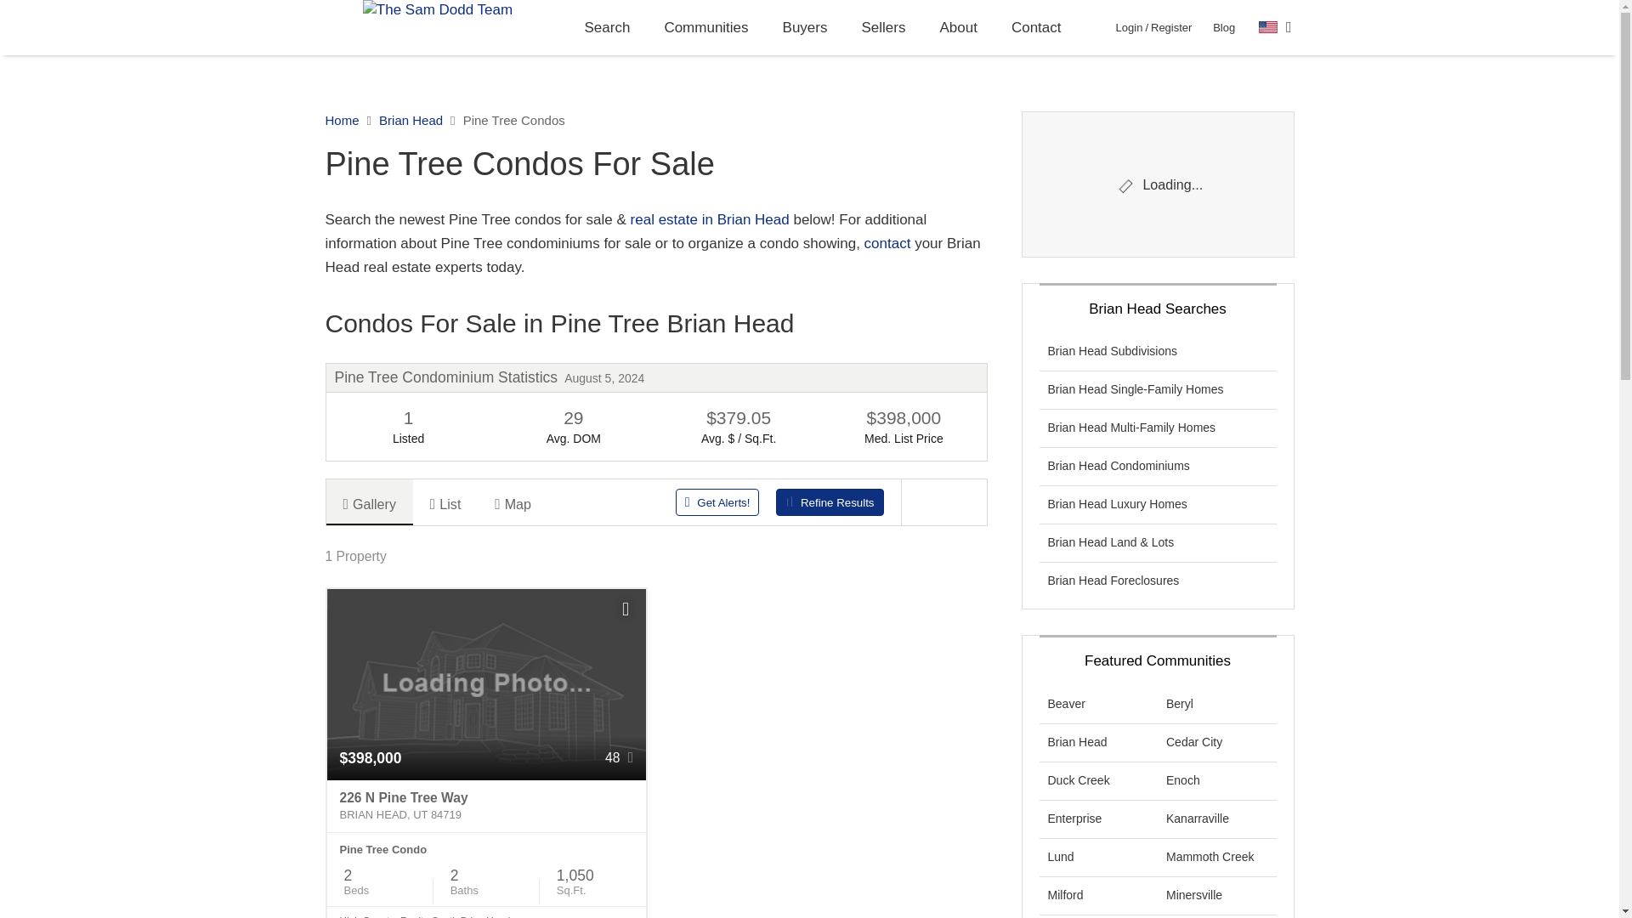  What do you see at coordinates (1224, 27) in the screenshot?
I see `Blog` at bounding box center [1224, 27].